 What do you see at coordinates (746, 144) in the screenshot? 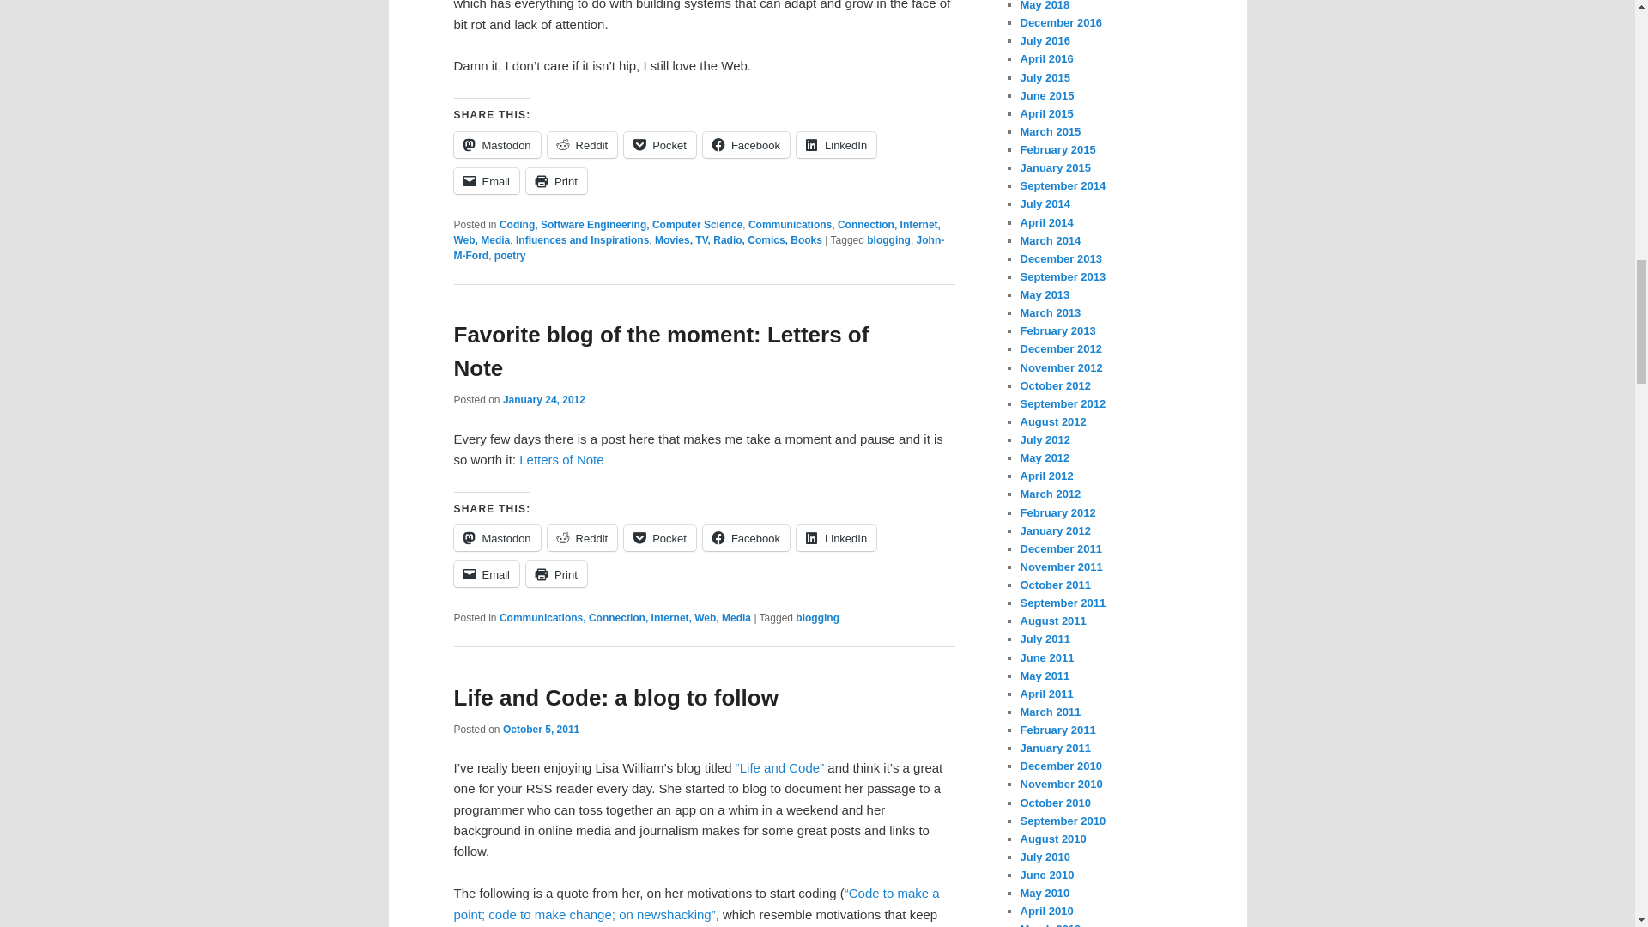
I see `Facebook` at bounding box center [746, 144].